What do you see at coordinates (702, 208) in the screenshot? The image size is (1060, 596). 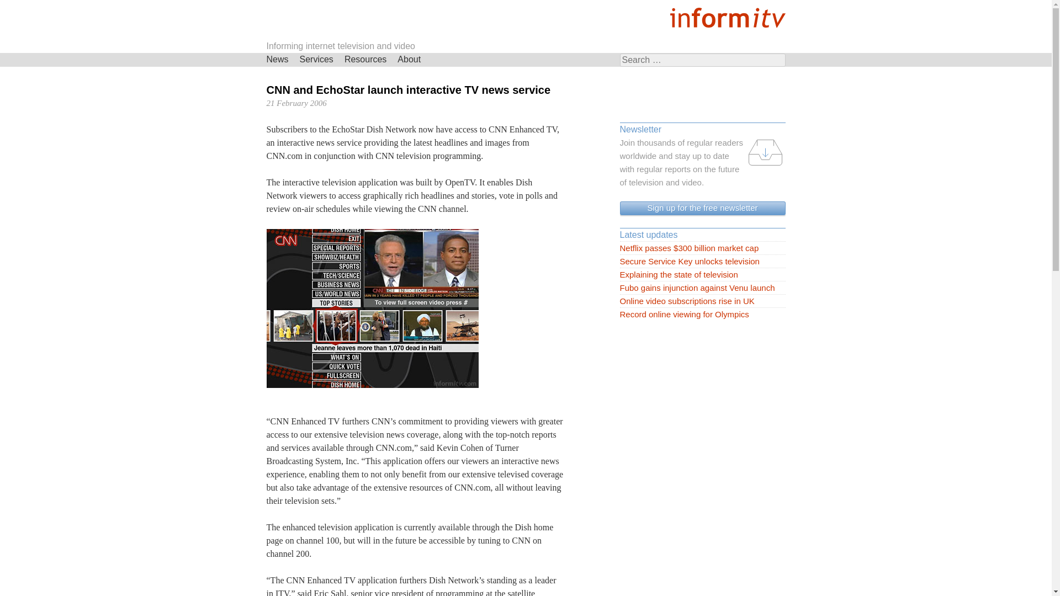 I see `Get the newsletter` at bounding box center [702, 208].